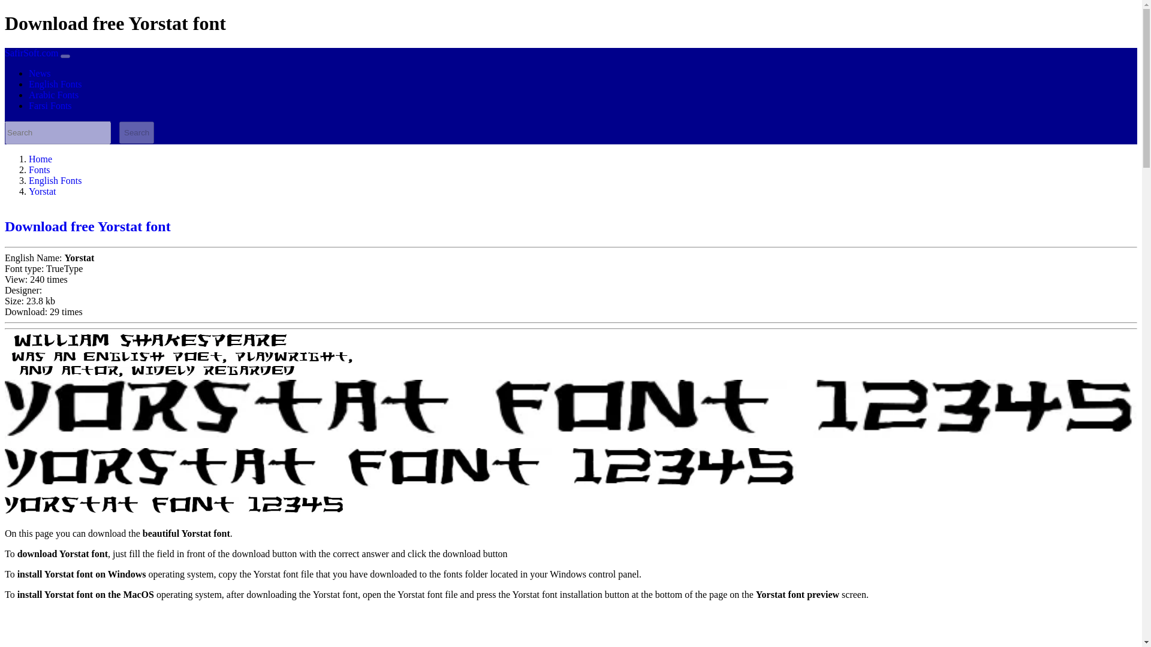  What do you see at coordinates (40, 159) in the screenshot?
I see `Home` at bounding box center [40, 159].